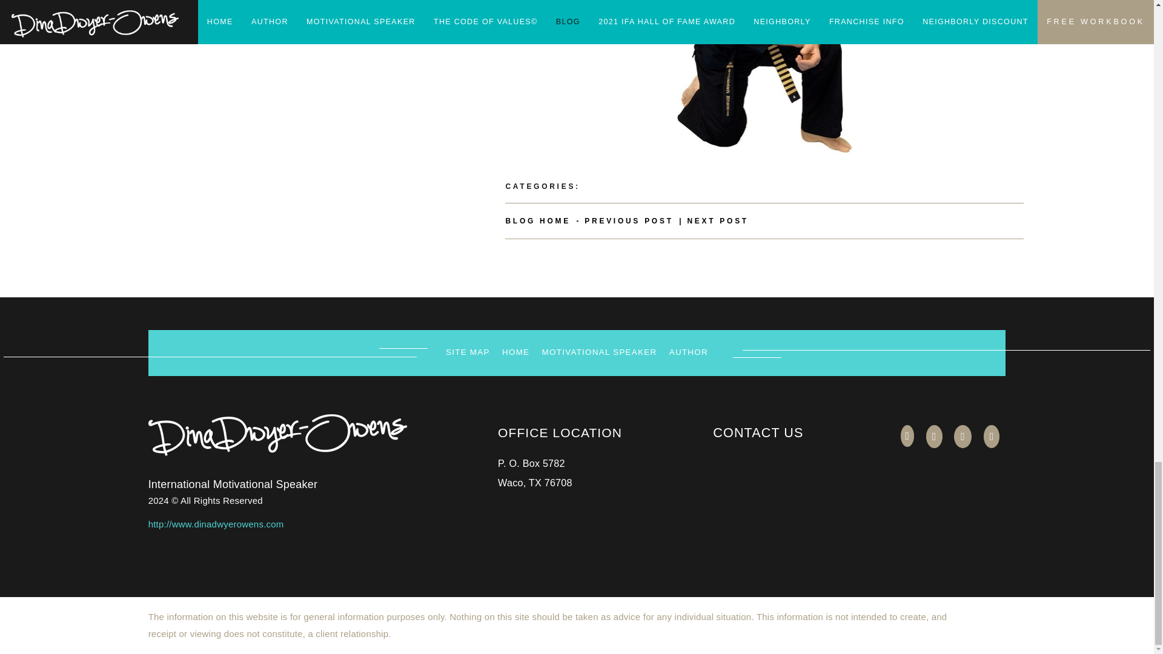 The height and width of the screenshot is (654, 1163). Describe the element at coordinates (718, 220) in the screenshot. I see `NEXT POST` at that location.